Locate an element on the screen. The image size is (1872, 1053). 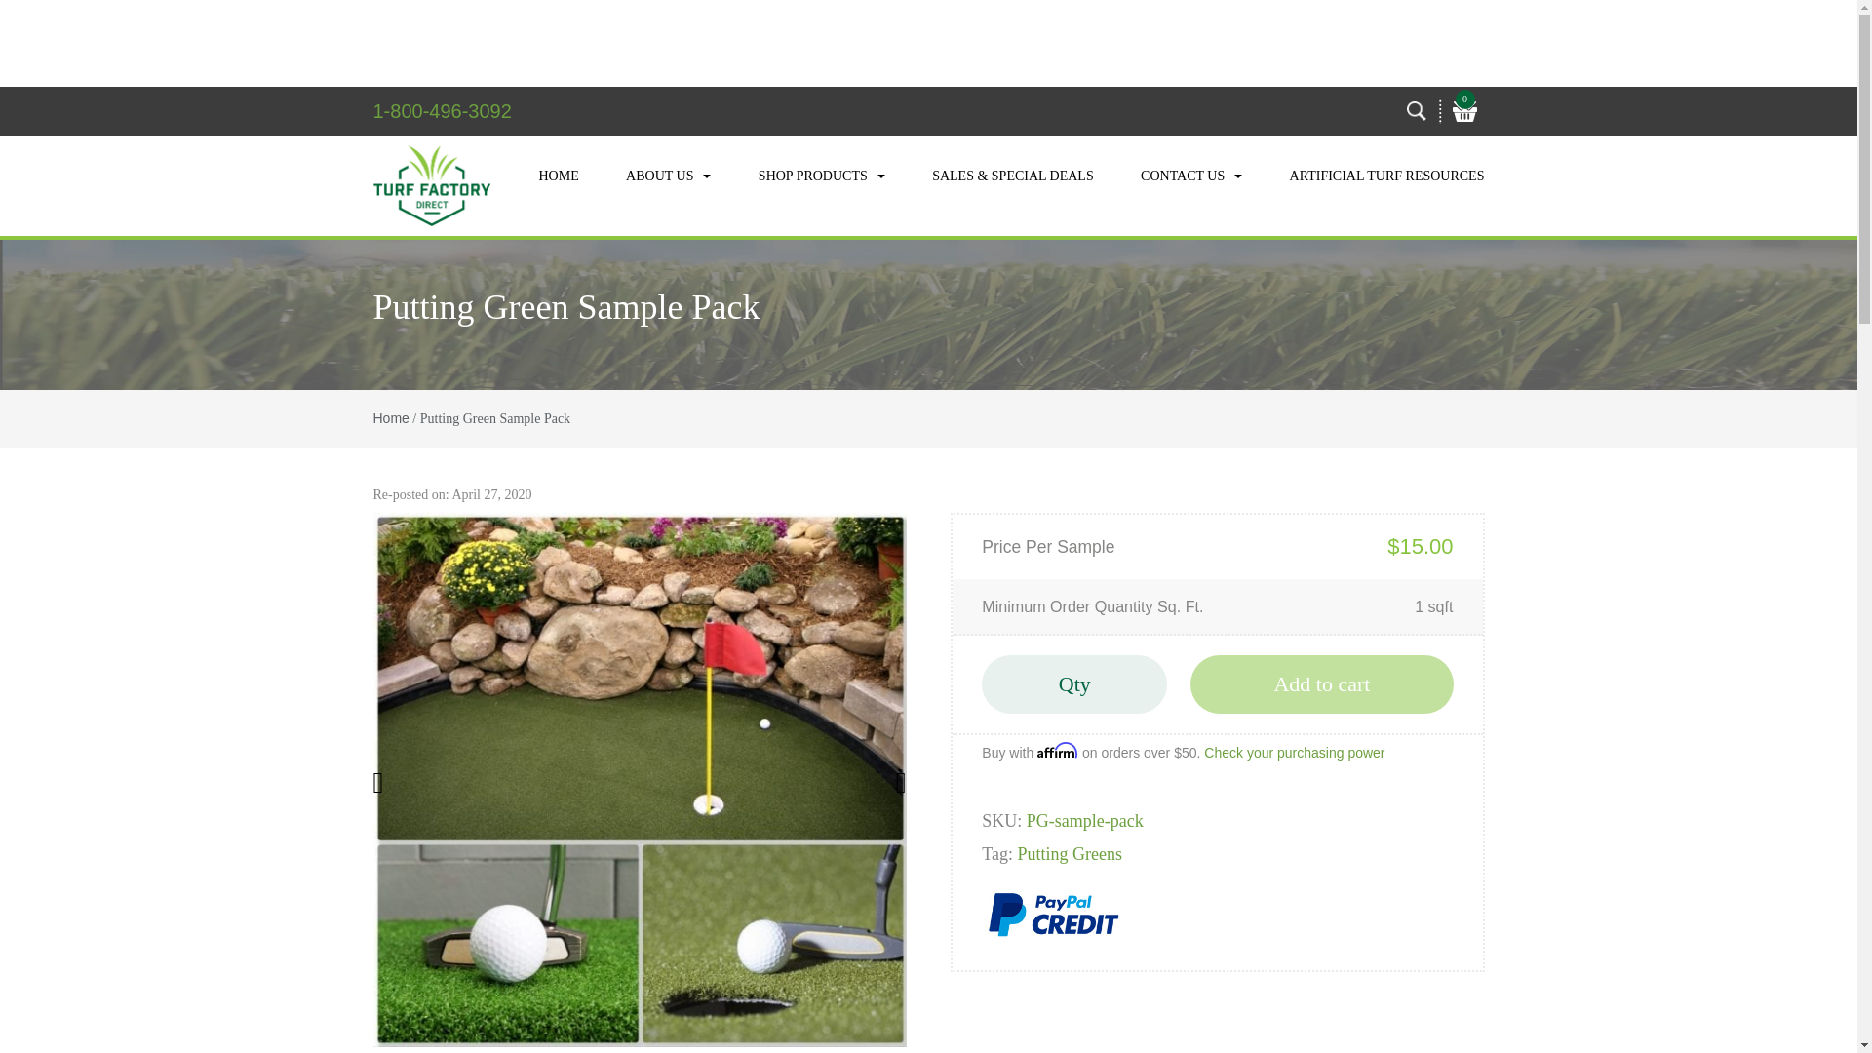
Home is located at coordinates (390, 418).